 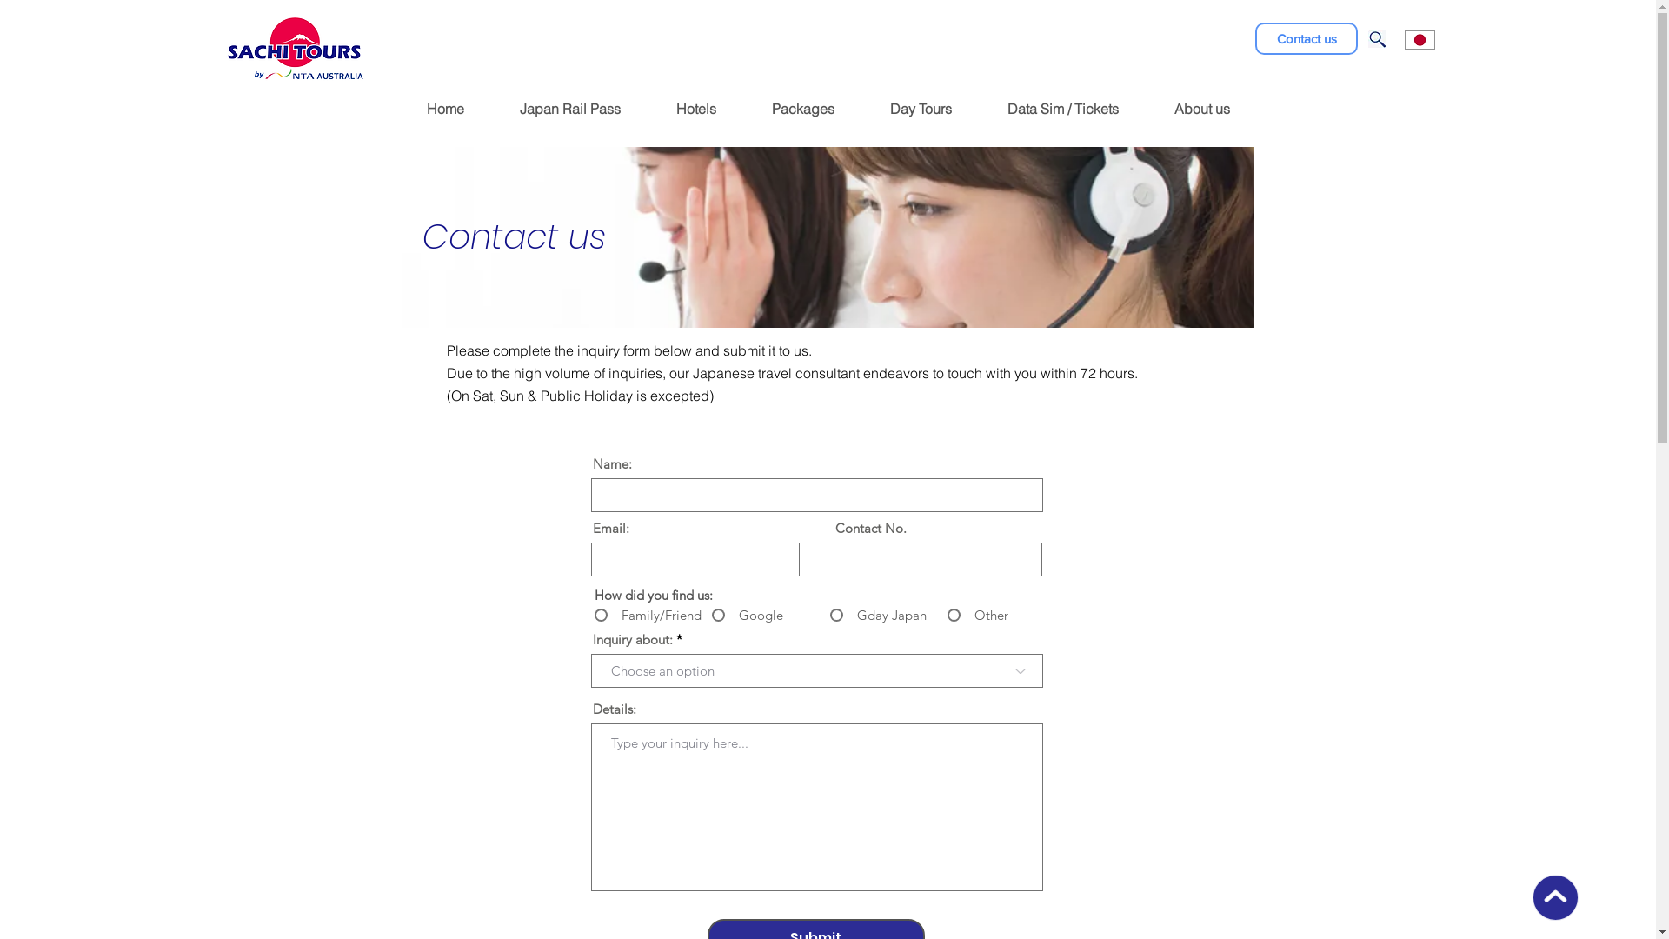 I want to click on Home, so click(x=445, y=111).